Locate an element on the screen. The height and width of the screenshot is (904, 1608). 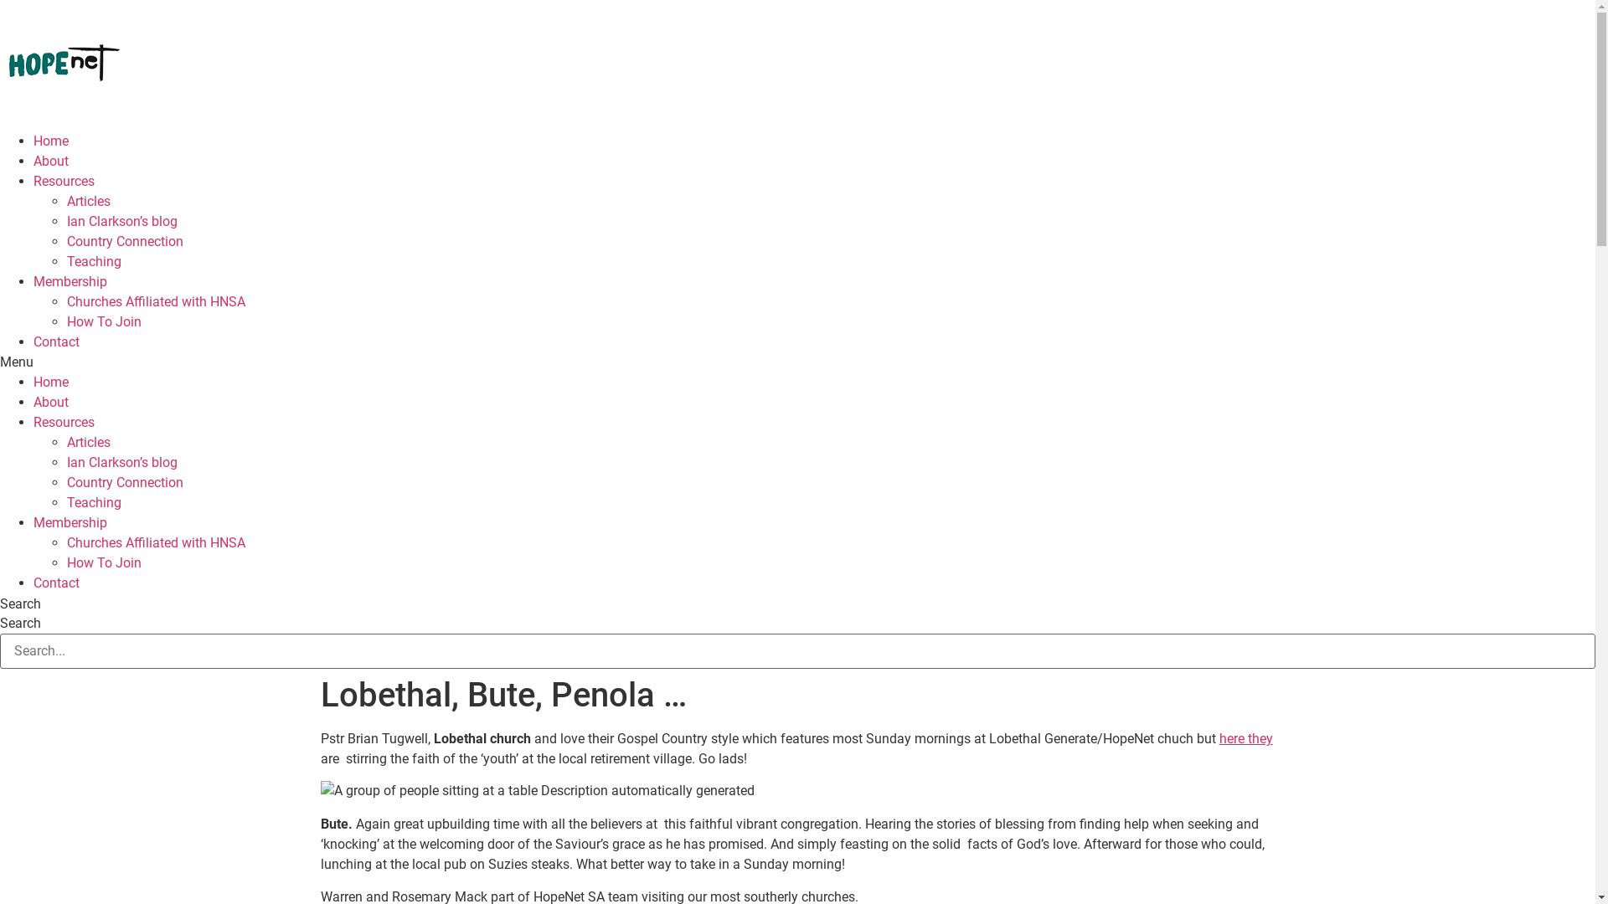
Teaching is located at coordinates (94, 261).